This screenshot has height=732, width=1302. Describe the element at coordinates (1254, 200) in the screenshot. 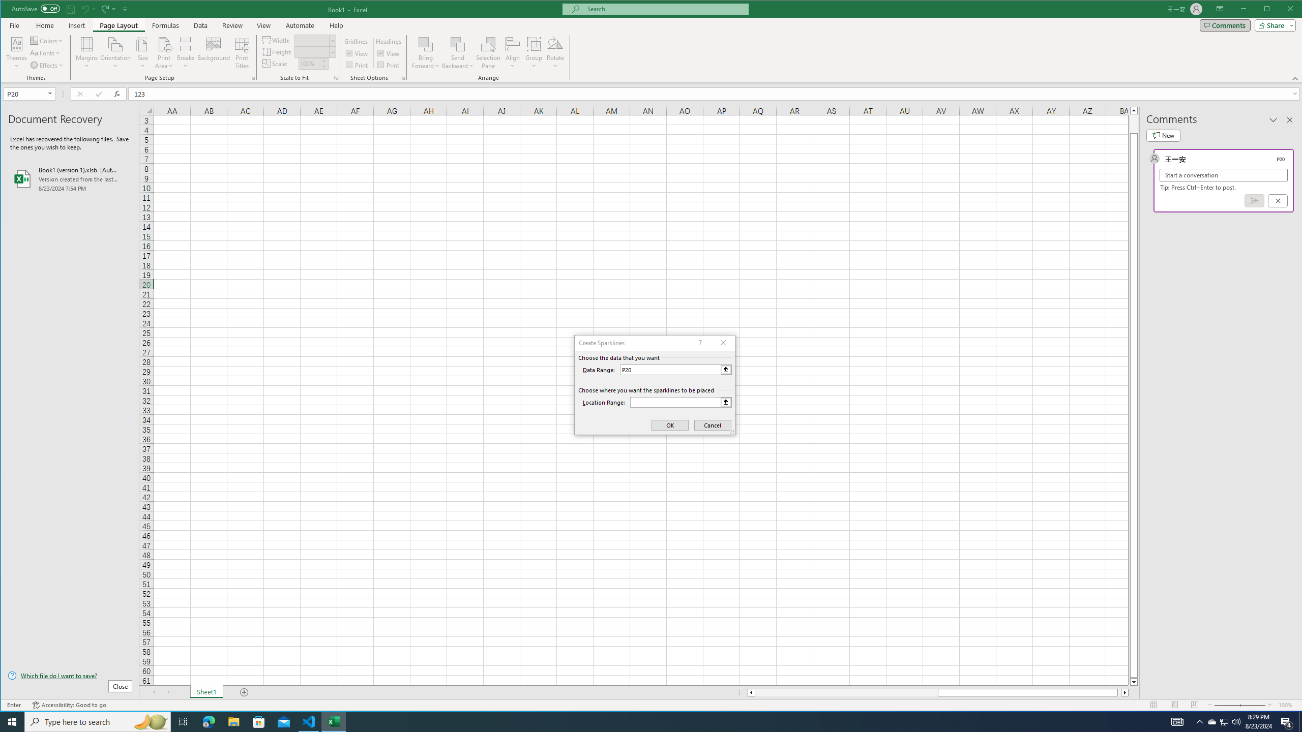

I see `Post comment (Ctrl + Enter)` at that location.